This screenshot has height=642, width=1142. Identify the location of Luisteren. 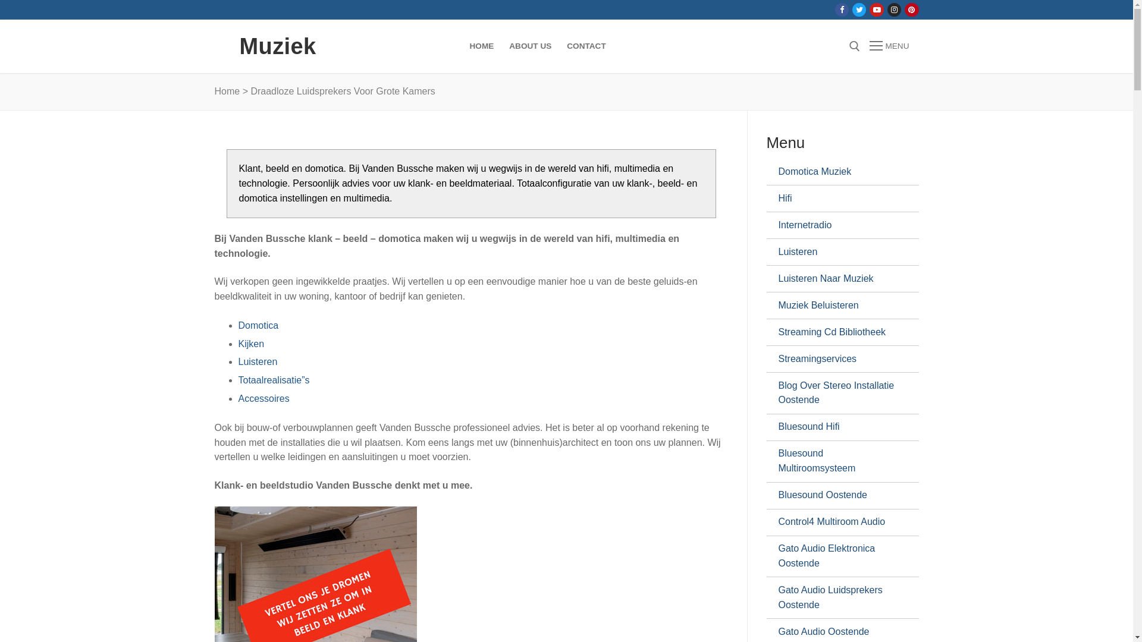
(837, 252).